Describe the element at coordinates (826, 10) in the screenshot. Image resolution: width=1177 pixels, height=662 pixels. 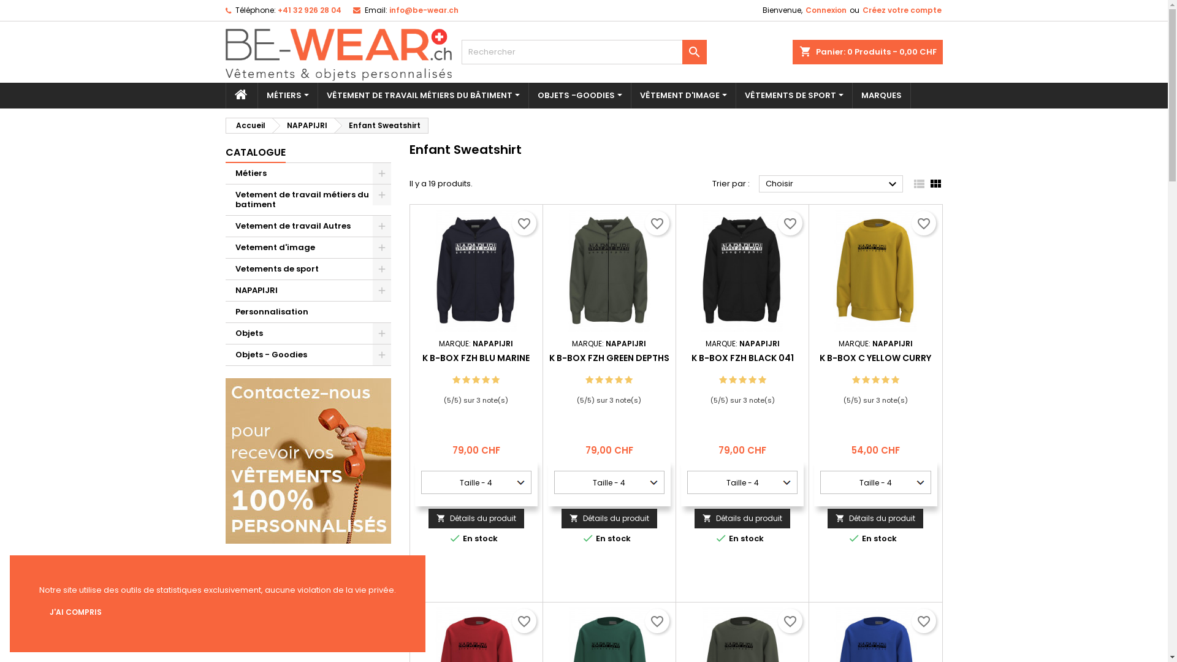
I see `Connexion` at that location.